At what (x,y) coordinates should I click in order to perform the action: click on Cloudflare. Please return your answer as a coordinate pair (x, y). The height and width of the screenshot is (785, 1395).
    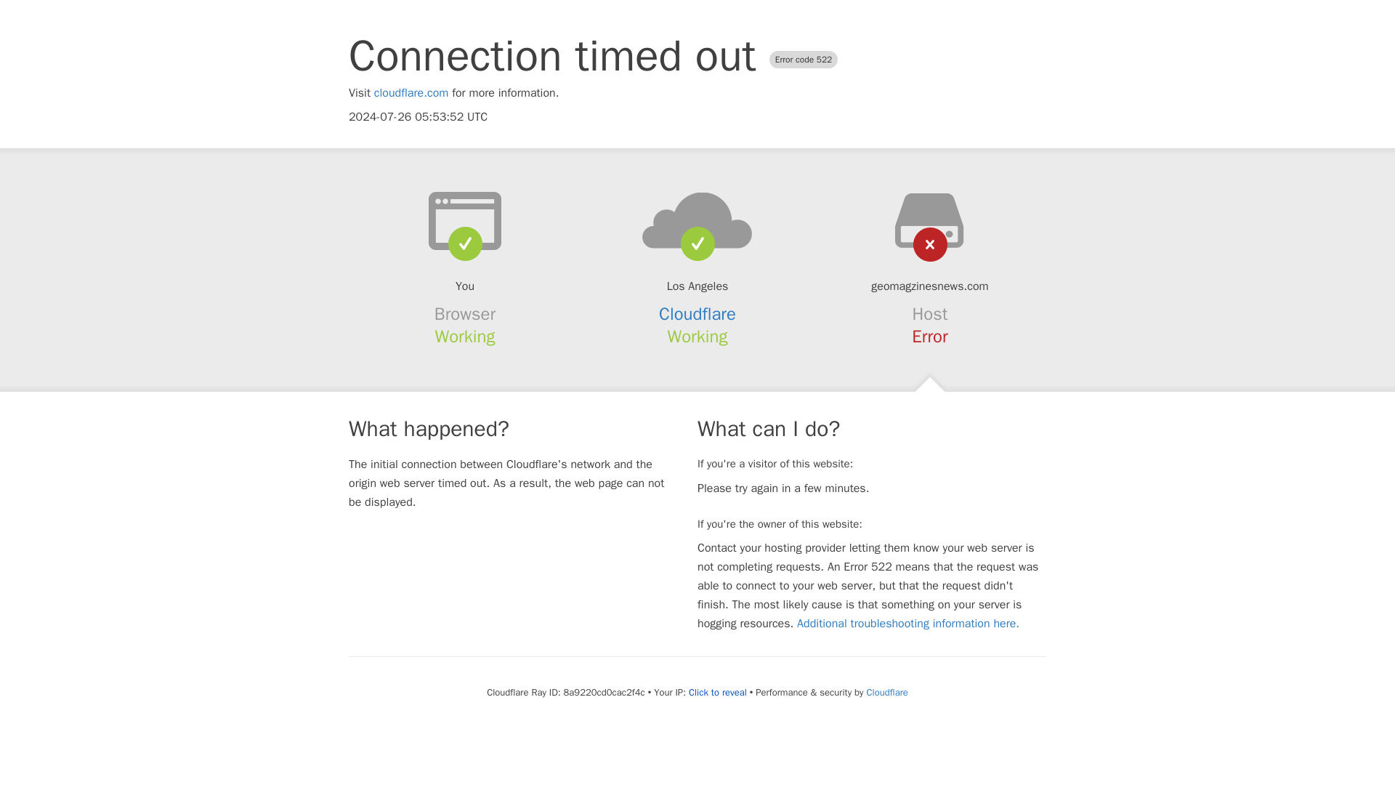
    Looking at the image, I should click on (697, 314).